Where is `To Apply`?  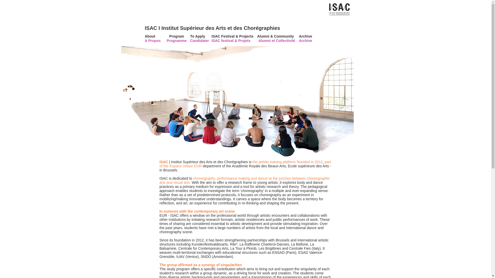 To Apply is located at coordinates (200, 37).